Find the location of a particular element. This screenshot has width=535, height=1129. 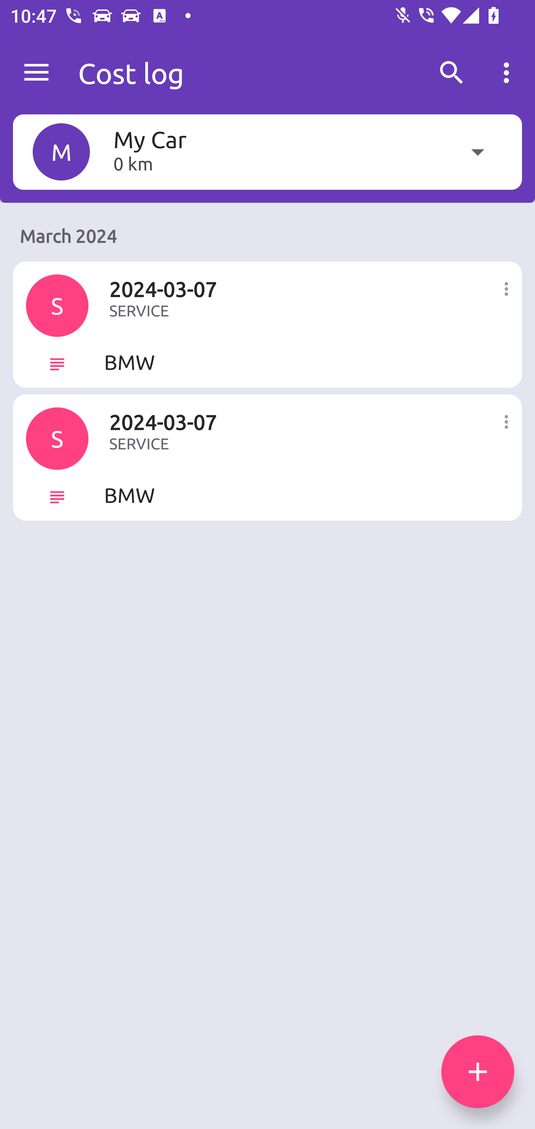

S 2024-03-07 SERVICE More BMW is located at coordinates (267, 325).